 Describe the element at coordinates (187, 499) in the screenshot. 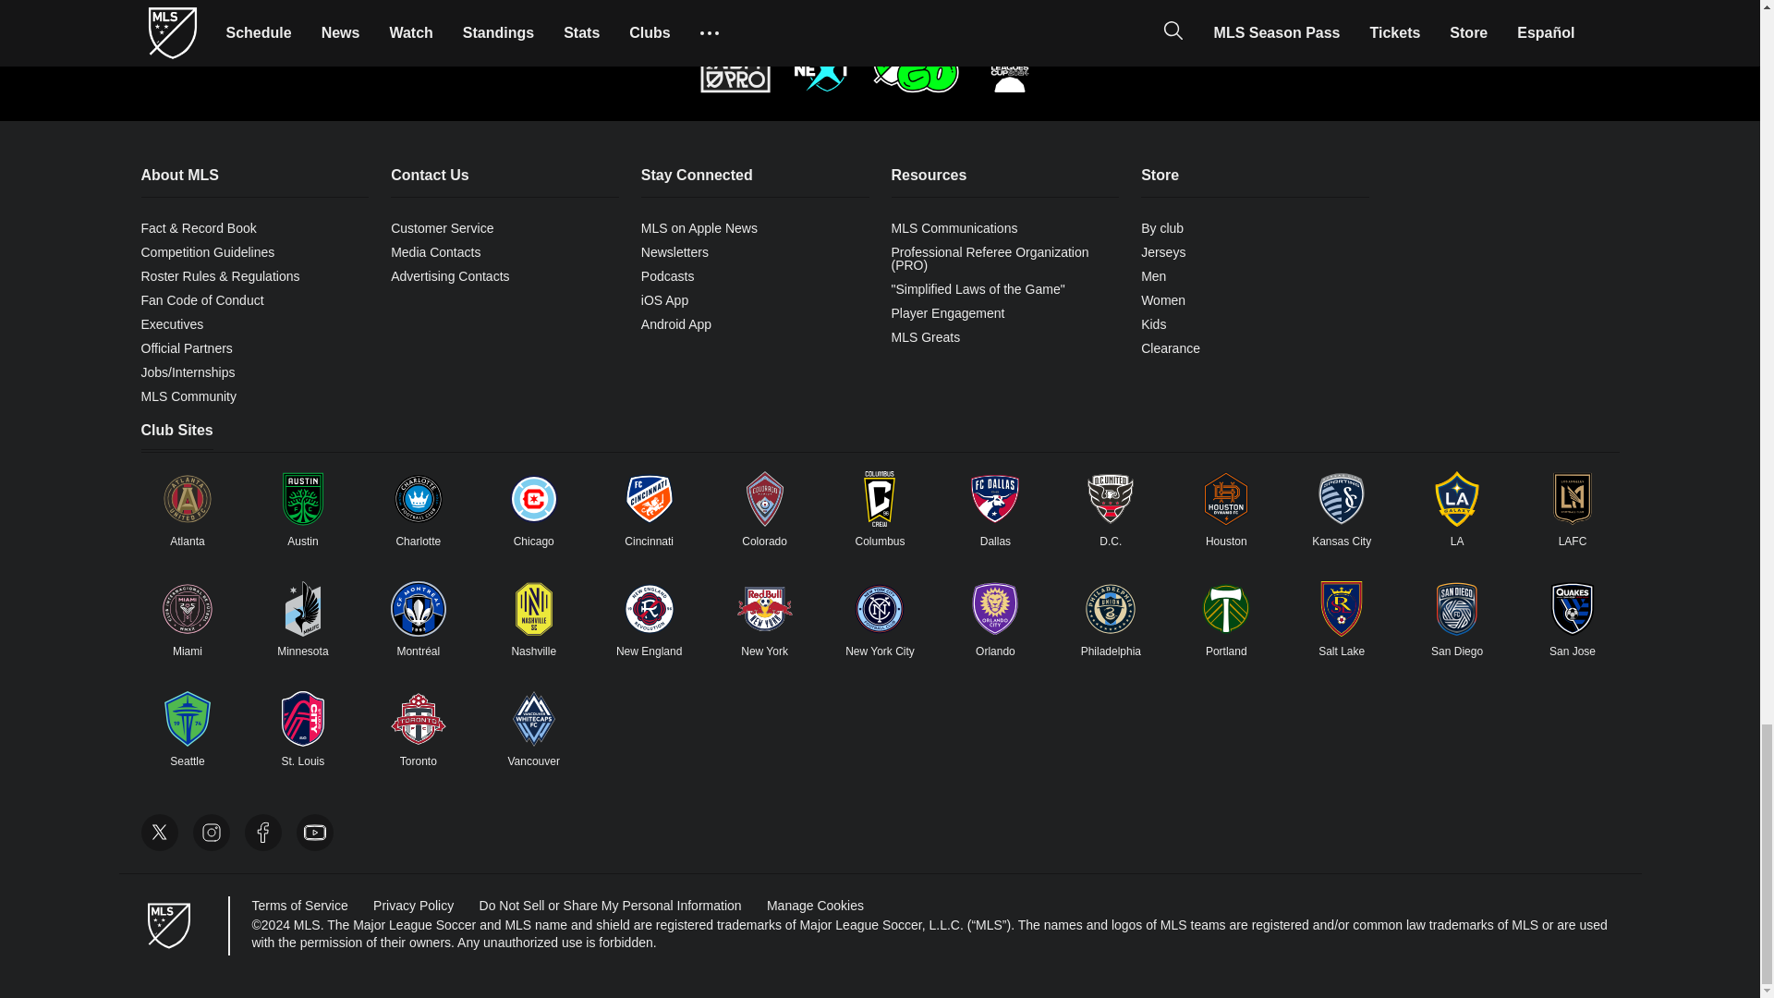

I see `Link to Atlanta` at that location.